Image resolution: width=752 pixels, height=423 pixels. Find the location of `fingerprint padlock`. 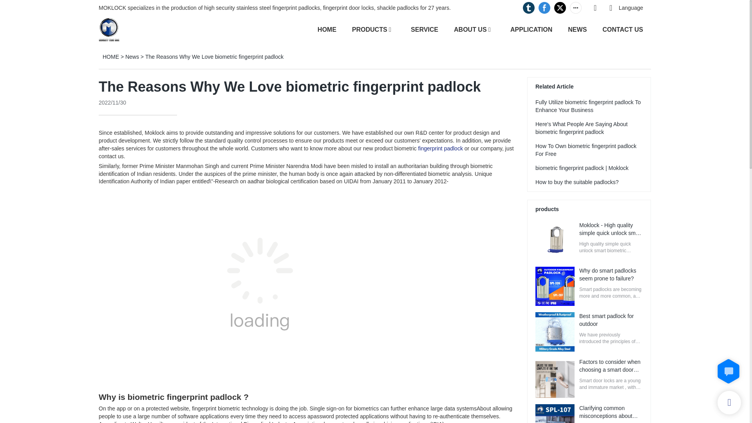

fingerprint padlock is located at coordinates (440, 148).